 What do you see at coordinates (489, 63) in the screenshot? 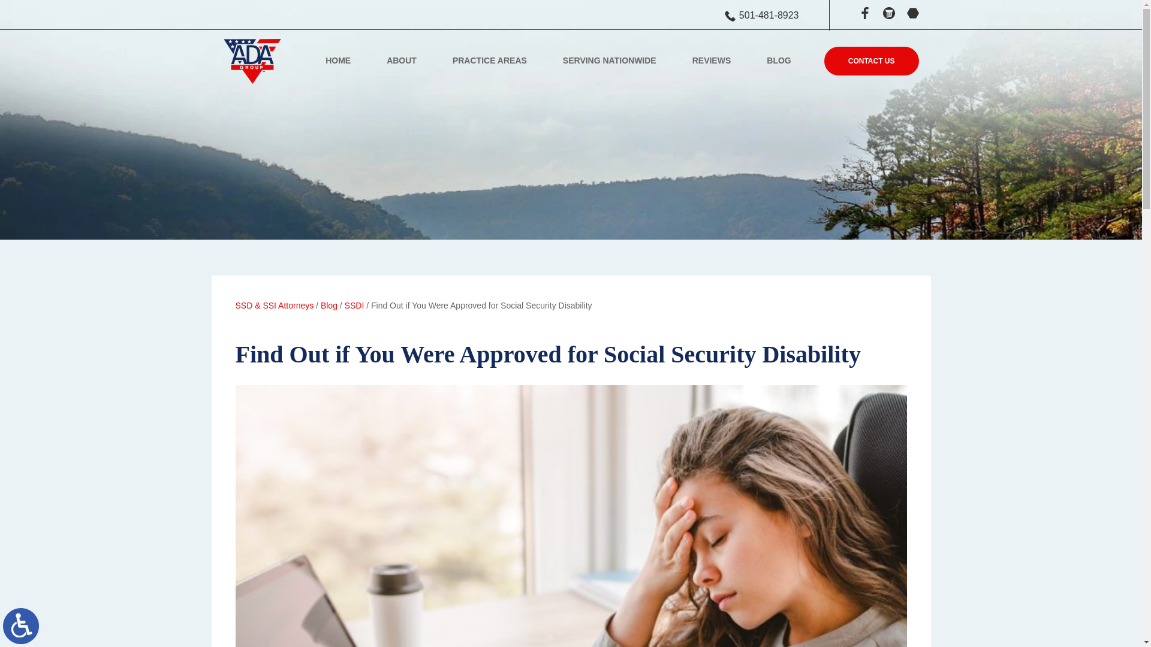
I see `PRACTICE AREAS` at bounding box center [489, 63].